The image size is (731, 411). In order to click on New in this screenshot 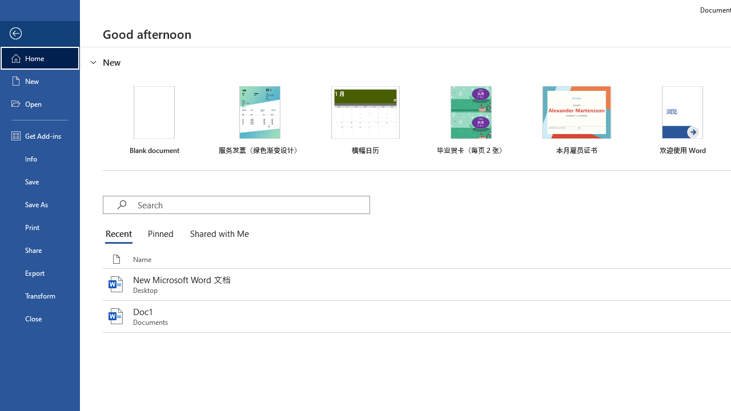, I will do `click(40, 81)`.